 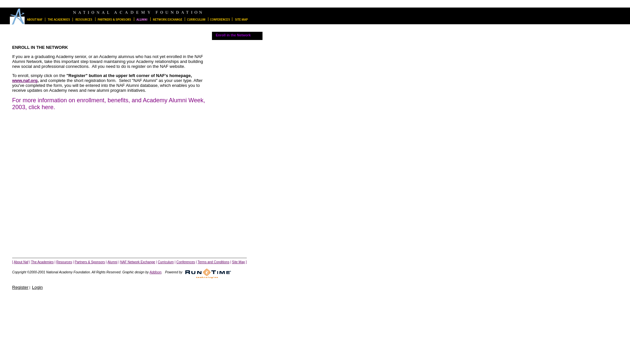 What do you see at coordinates (167, 21) in the screenshot?
I see `NAF Network Exchange` at bounding box center [167, 21].